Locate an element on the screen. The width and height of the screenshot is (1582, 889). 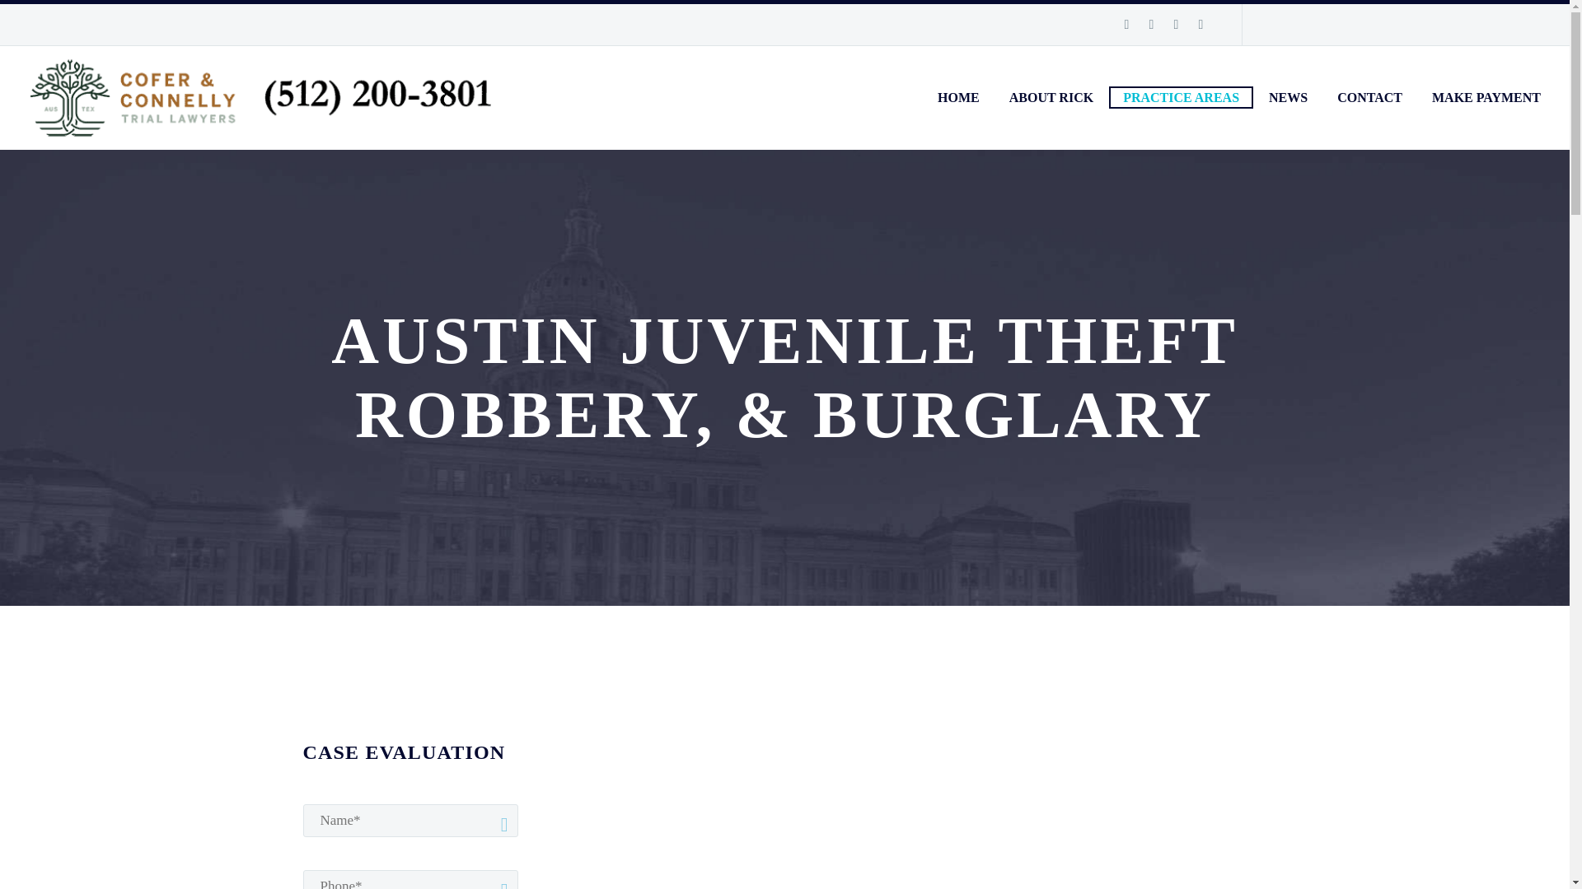
ABOUT RICK is located at coordinates (1051, 97).